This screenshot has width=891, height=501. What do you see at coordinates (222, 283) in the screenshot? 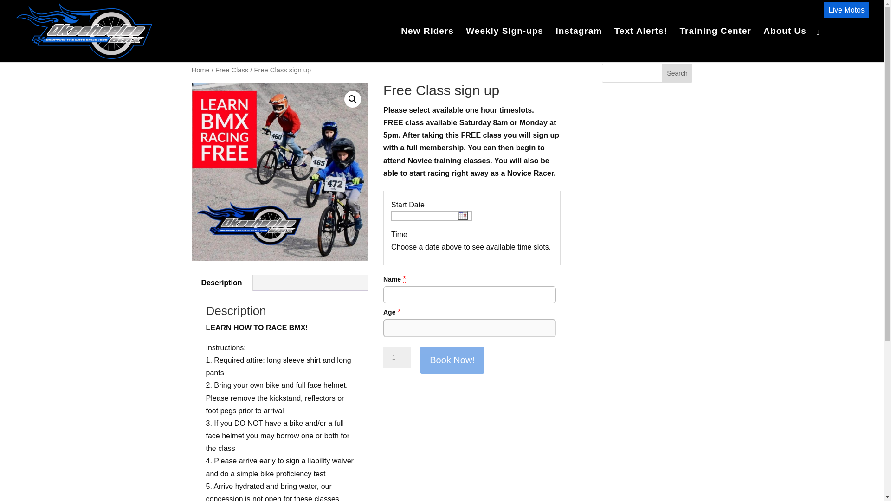
I see `Description` at bounding box center [222, 283].